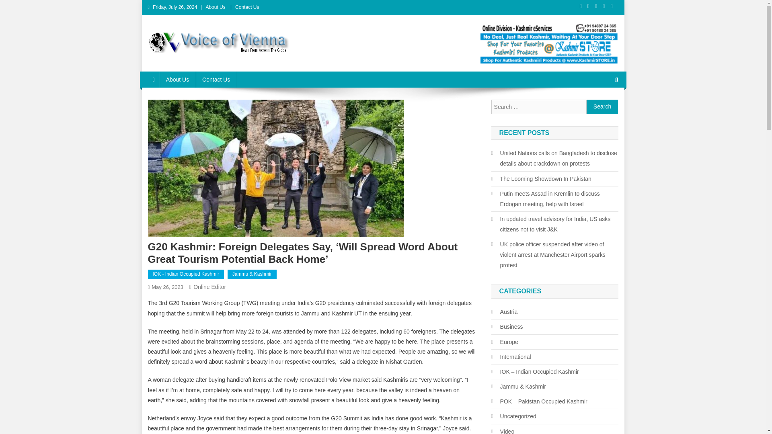 The width and height of the screenshot is (772, 434). Describe the element at coordinates (247, 7) in the screenshot. I see `Contact Us` at that location.